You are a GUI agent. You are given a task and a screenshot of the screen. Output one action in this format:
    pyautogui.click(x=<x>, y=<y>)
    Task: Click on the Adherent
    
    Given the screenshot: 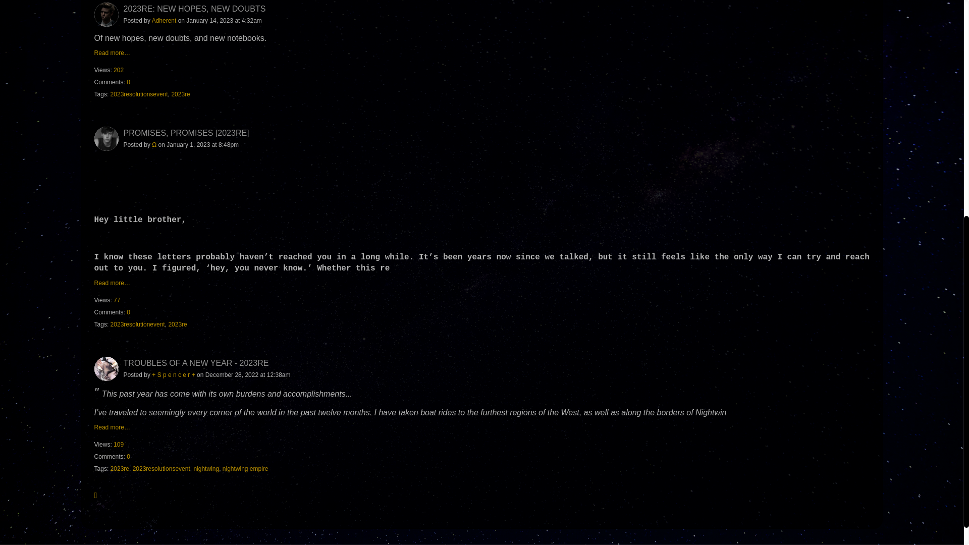 What is the action you would take?
    pyautogui.click(x=164, y=20)
    